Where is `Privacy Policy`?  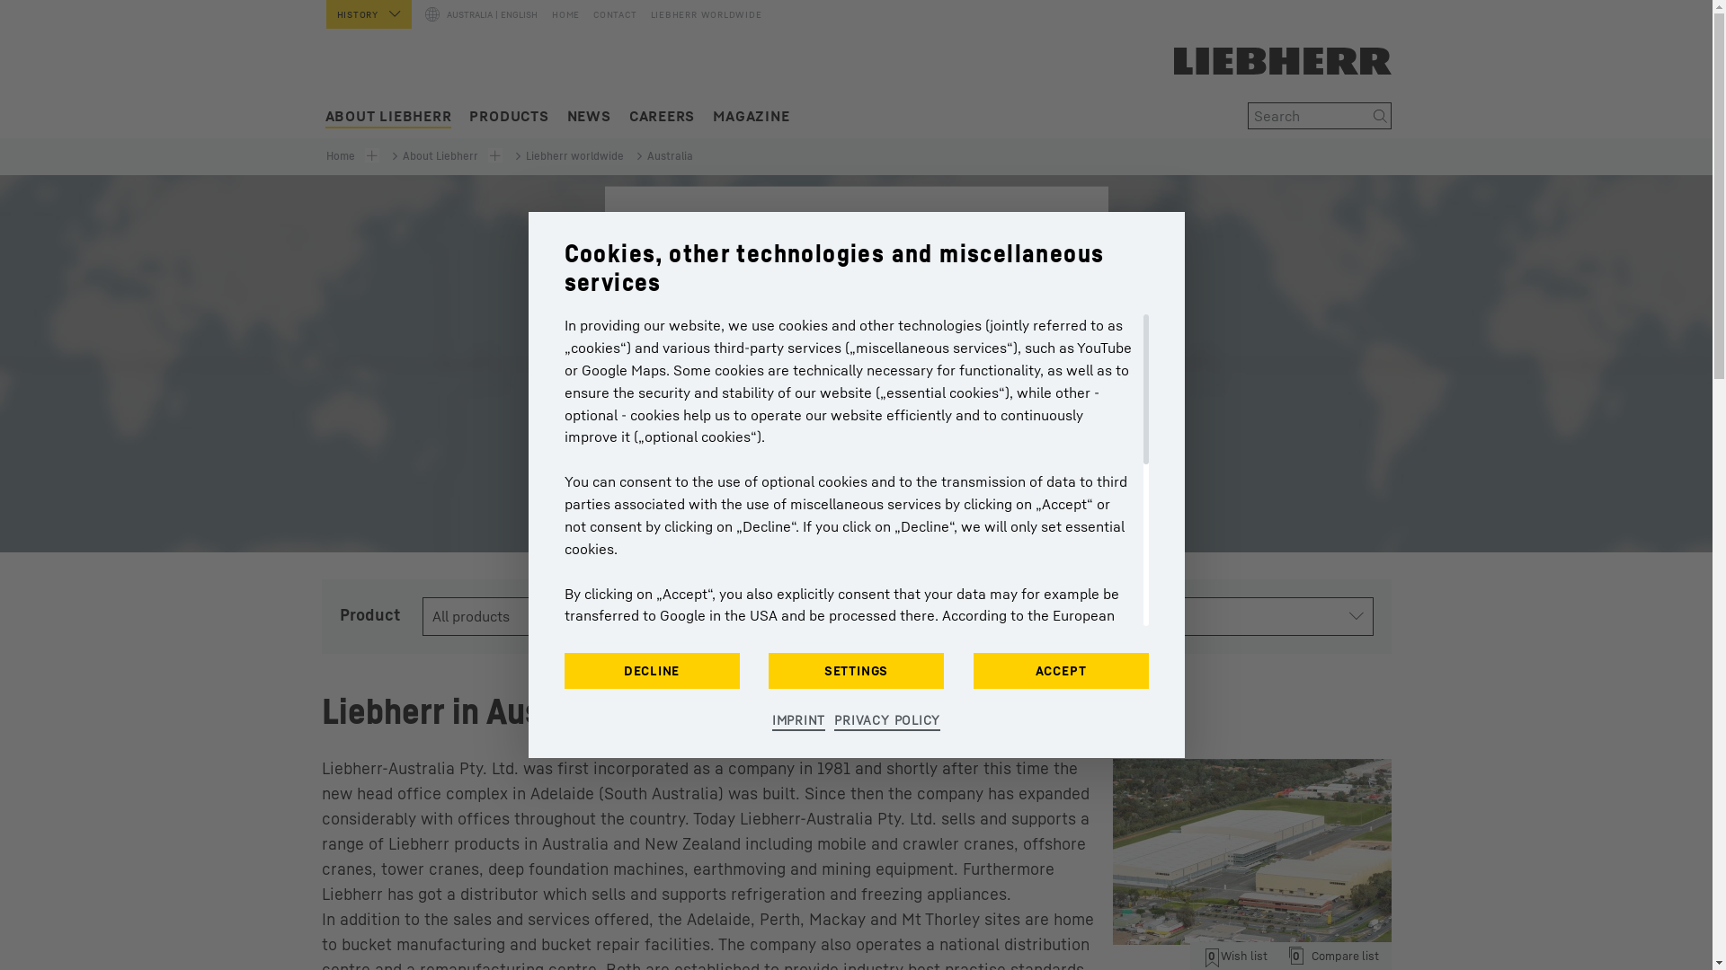 Privacy Policy is located at coordinates (717, 605).